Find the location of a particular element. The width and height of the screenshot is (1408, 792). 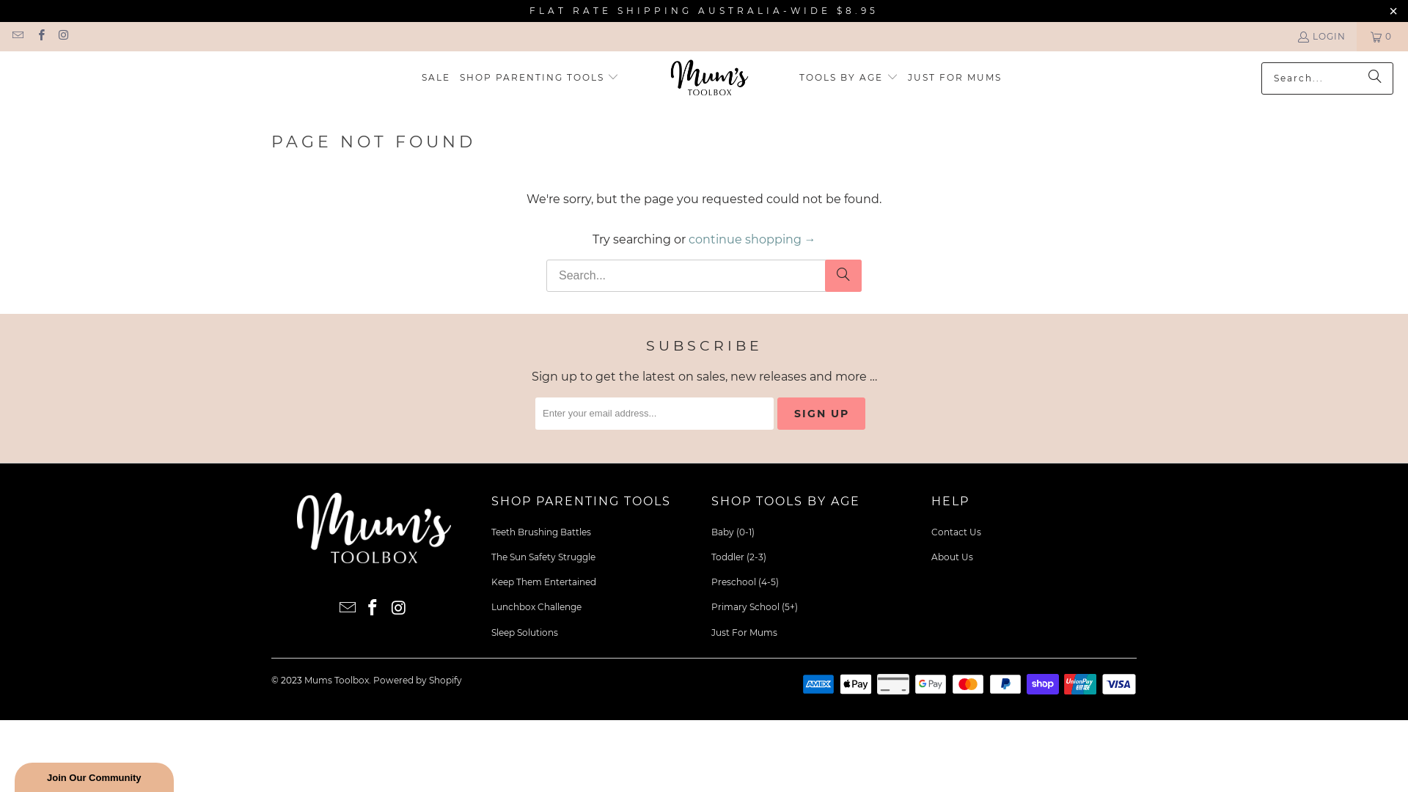

Sign Up is located at coordinates (821, 414).